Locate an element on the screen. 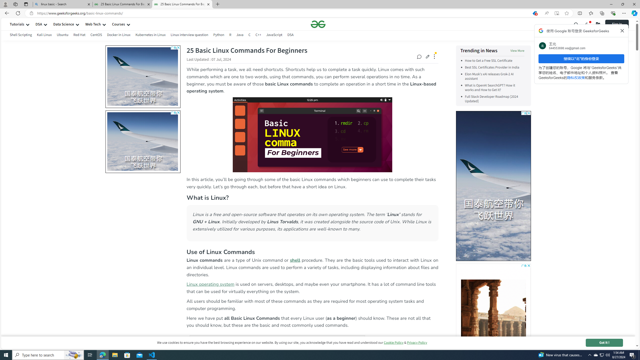  How to Get a Free SSL Certificate is located at coordinates (494, 60).